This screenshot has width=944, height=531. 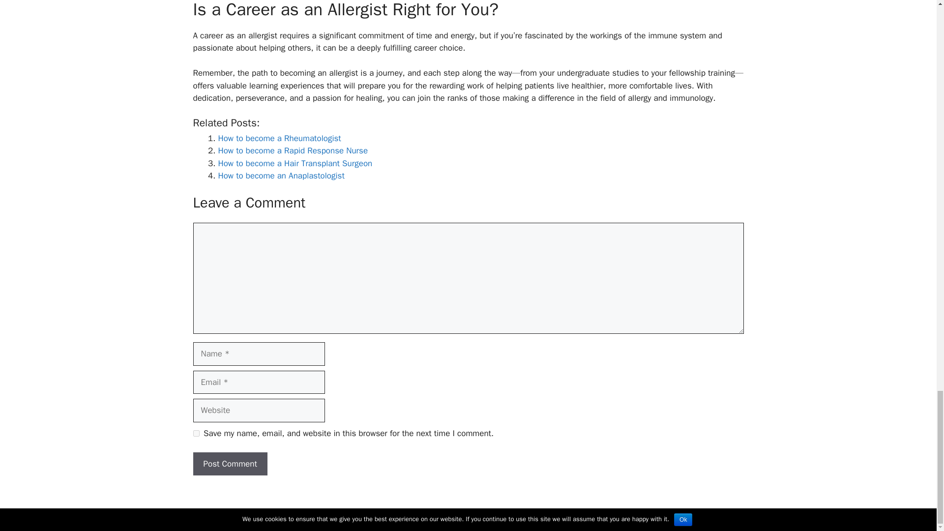 I want to click on How to become a Rheumatologist, so click(x=279, y=138).